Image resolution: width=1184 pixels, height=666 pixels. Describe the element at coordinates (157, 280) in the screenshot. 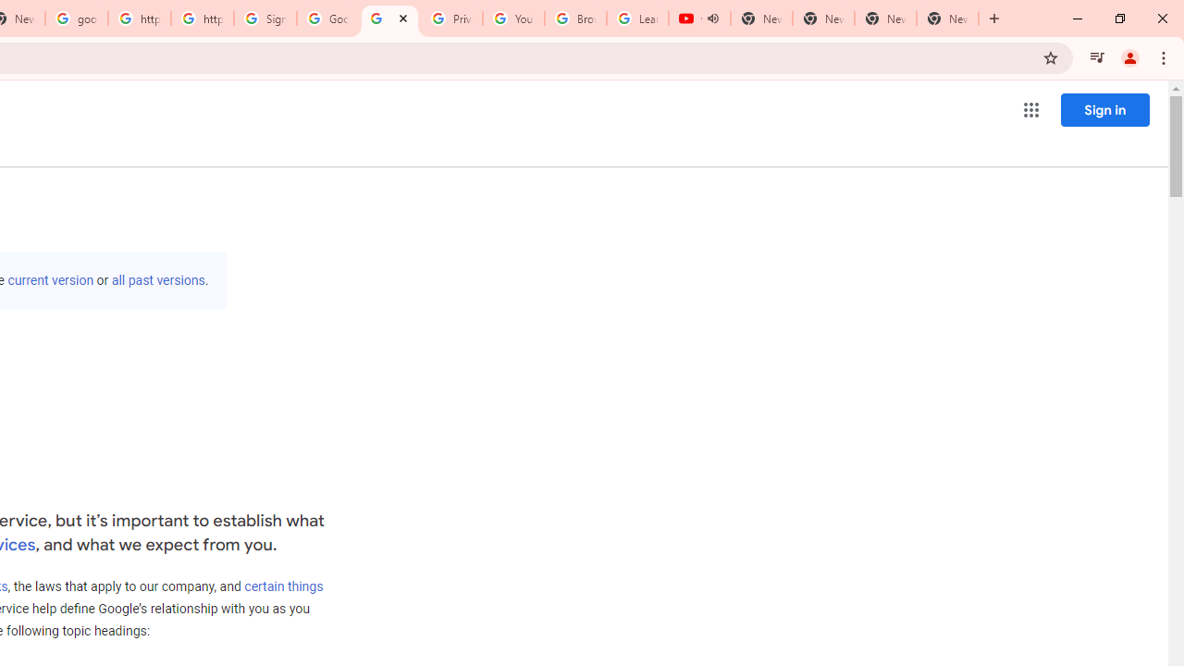

I see `all past versions` at that location.